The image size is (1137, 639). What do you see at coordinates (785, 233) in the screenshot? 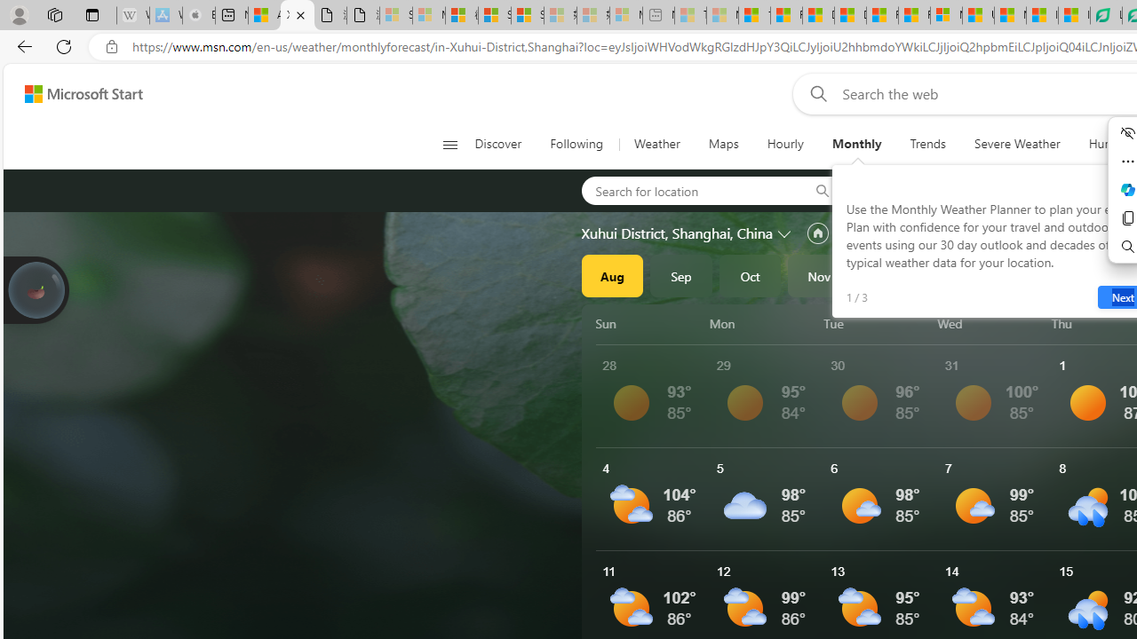
I see `Change location` at bounding box center [785, 233].